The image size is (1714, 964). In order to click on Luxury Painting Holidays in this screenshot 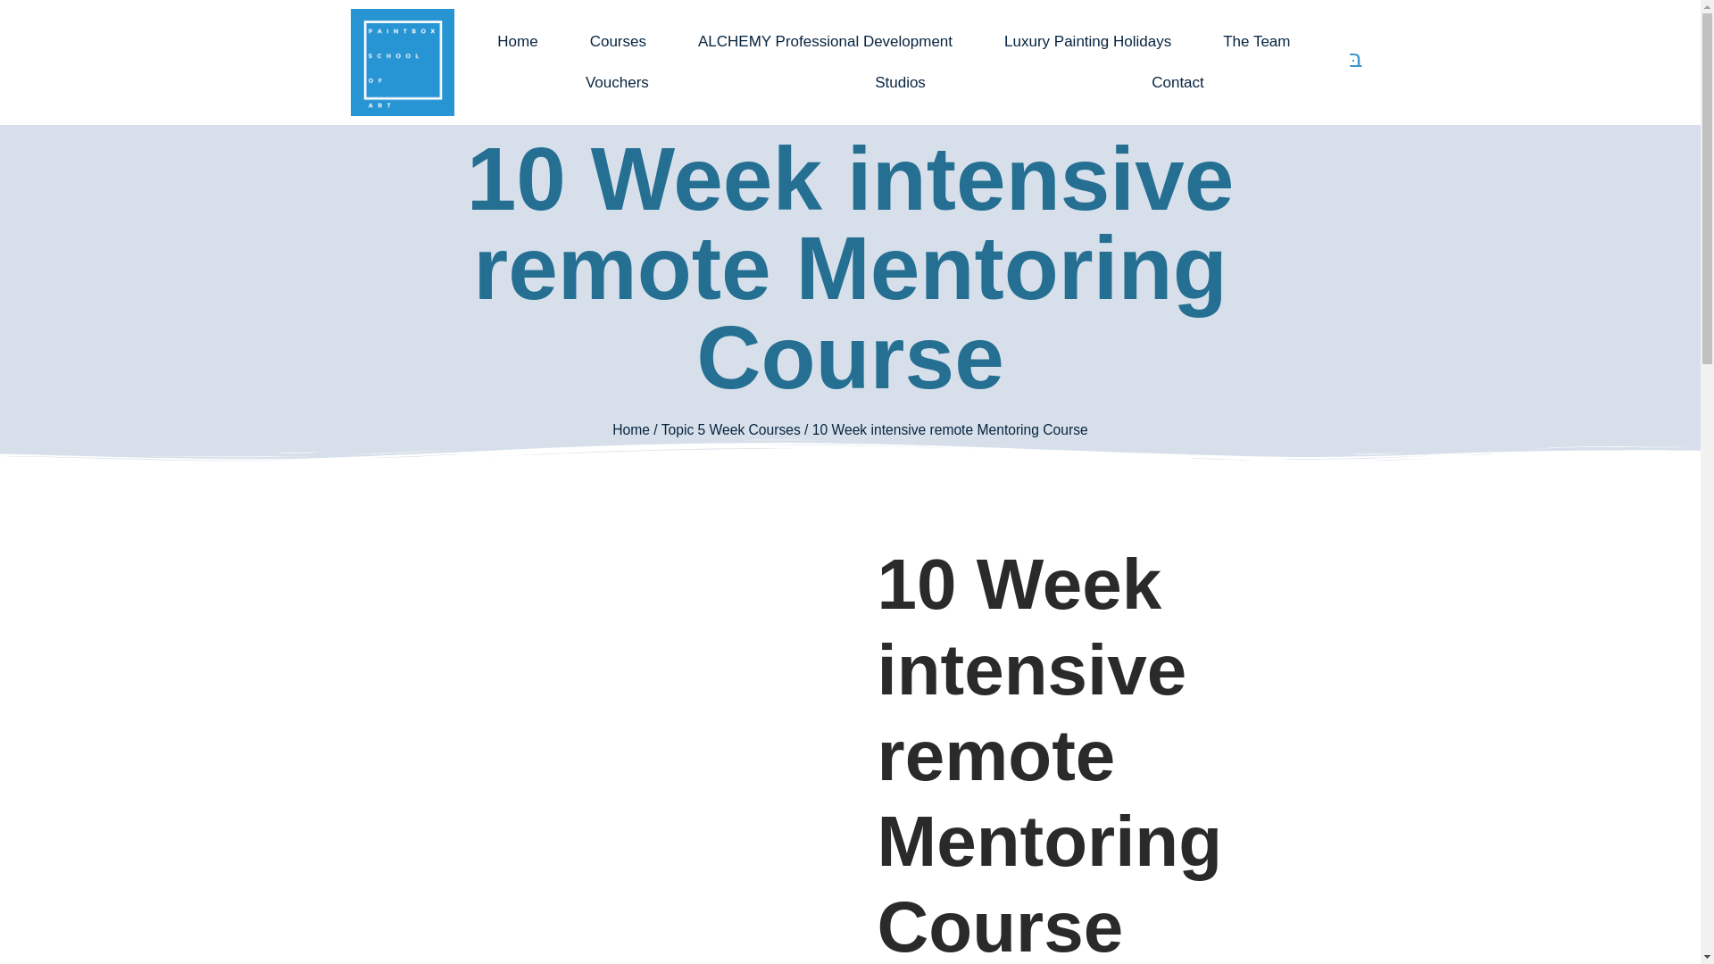, I will do `click(1087, 41)`.